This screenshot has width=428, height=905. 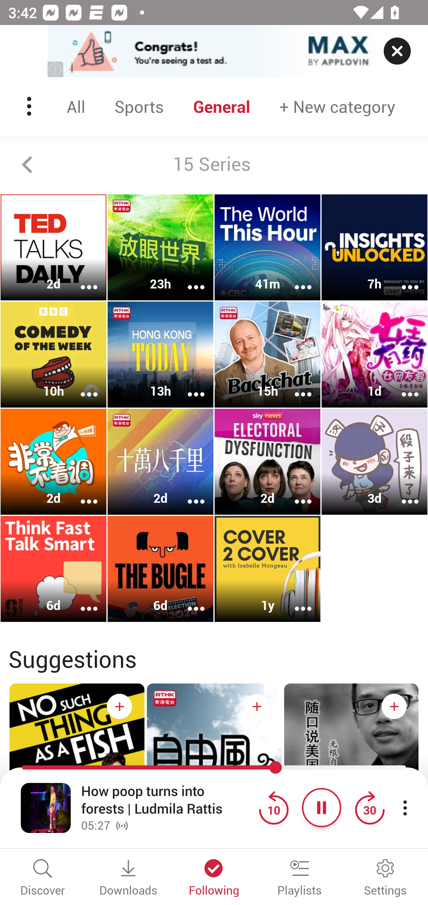 What do you see at coordinates (53, 247) in the screenshot?
I see `TED Talks Daily 2d More options More options` at bounding box center [53, 247].